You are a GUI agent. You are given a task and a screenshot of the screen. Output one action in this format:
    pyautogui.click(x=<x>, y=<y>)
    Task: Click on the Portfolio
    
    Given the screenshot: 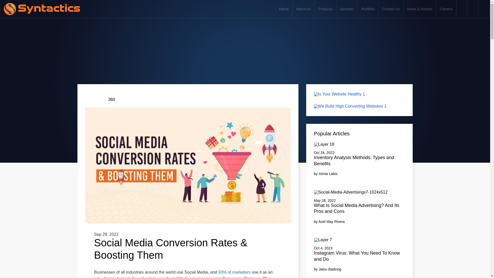 What is the action you would take?
    pyautogui.click(x=368, y=9)
    